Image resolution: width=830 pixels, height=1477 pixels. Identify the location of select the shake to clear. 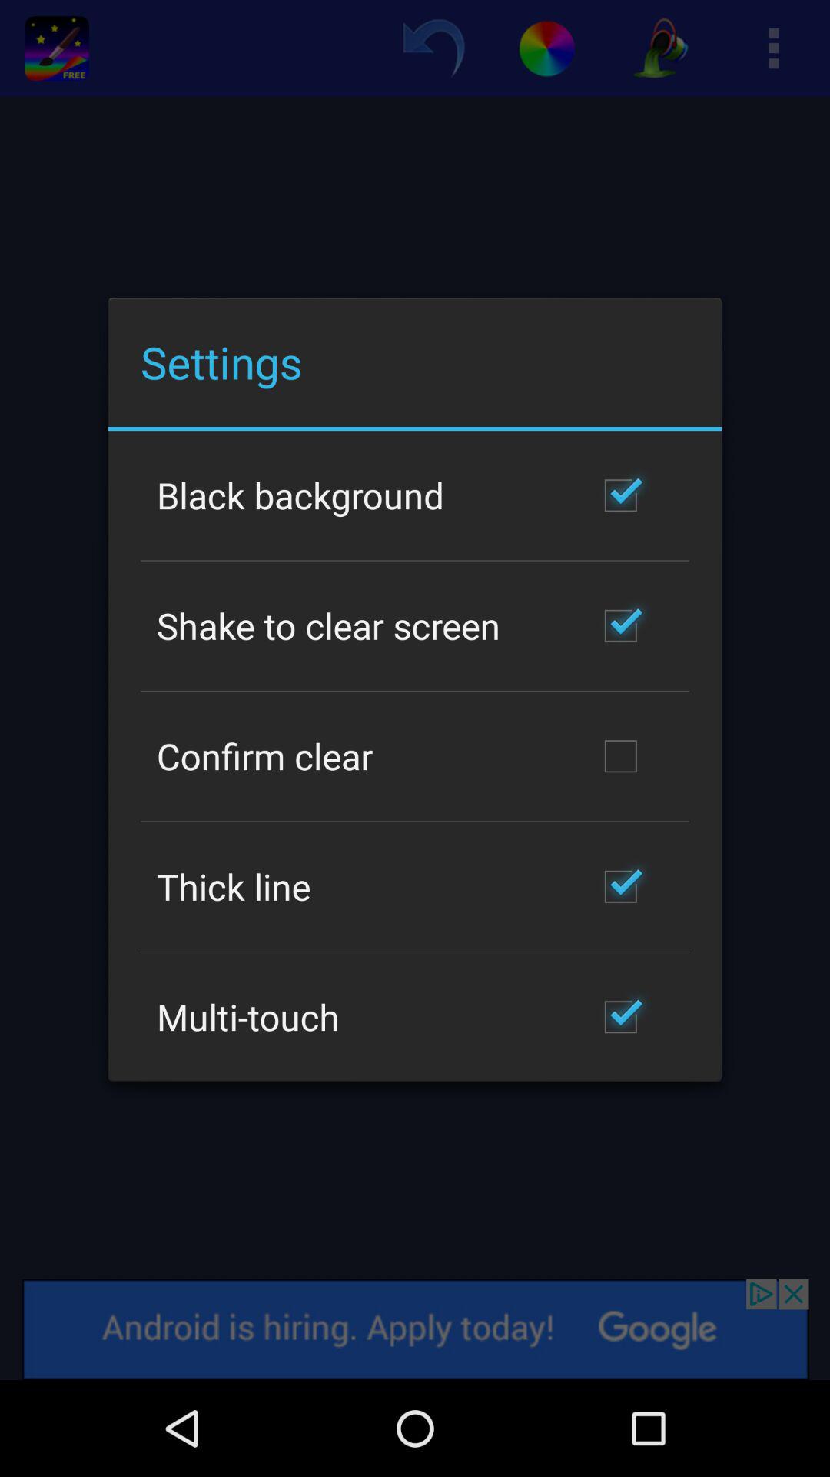
(329, 625).